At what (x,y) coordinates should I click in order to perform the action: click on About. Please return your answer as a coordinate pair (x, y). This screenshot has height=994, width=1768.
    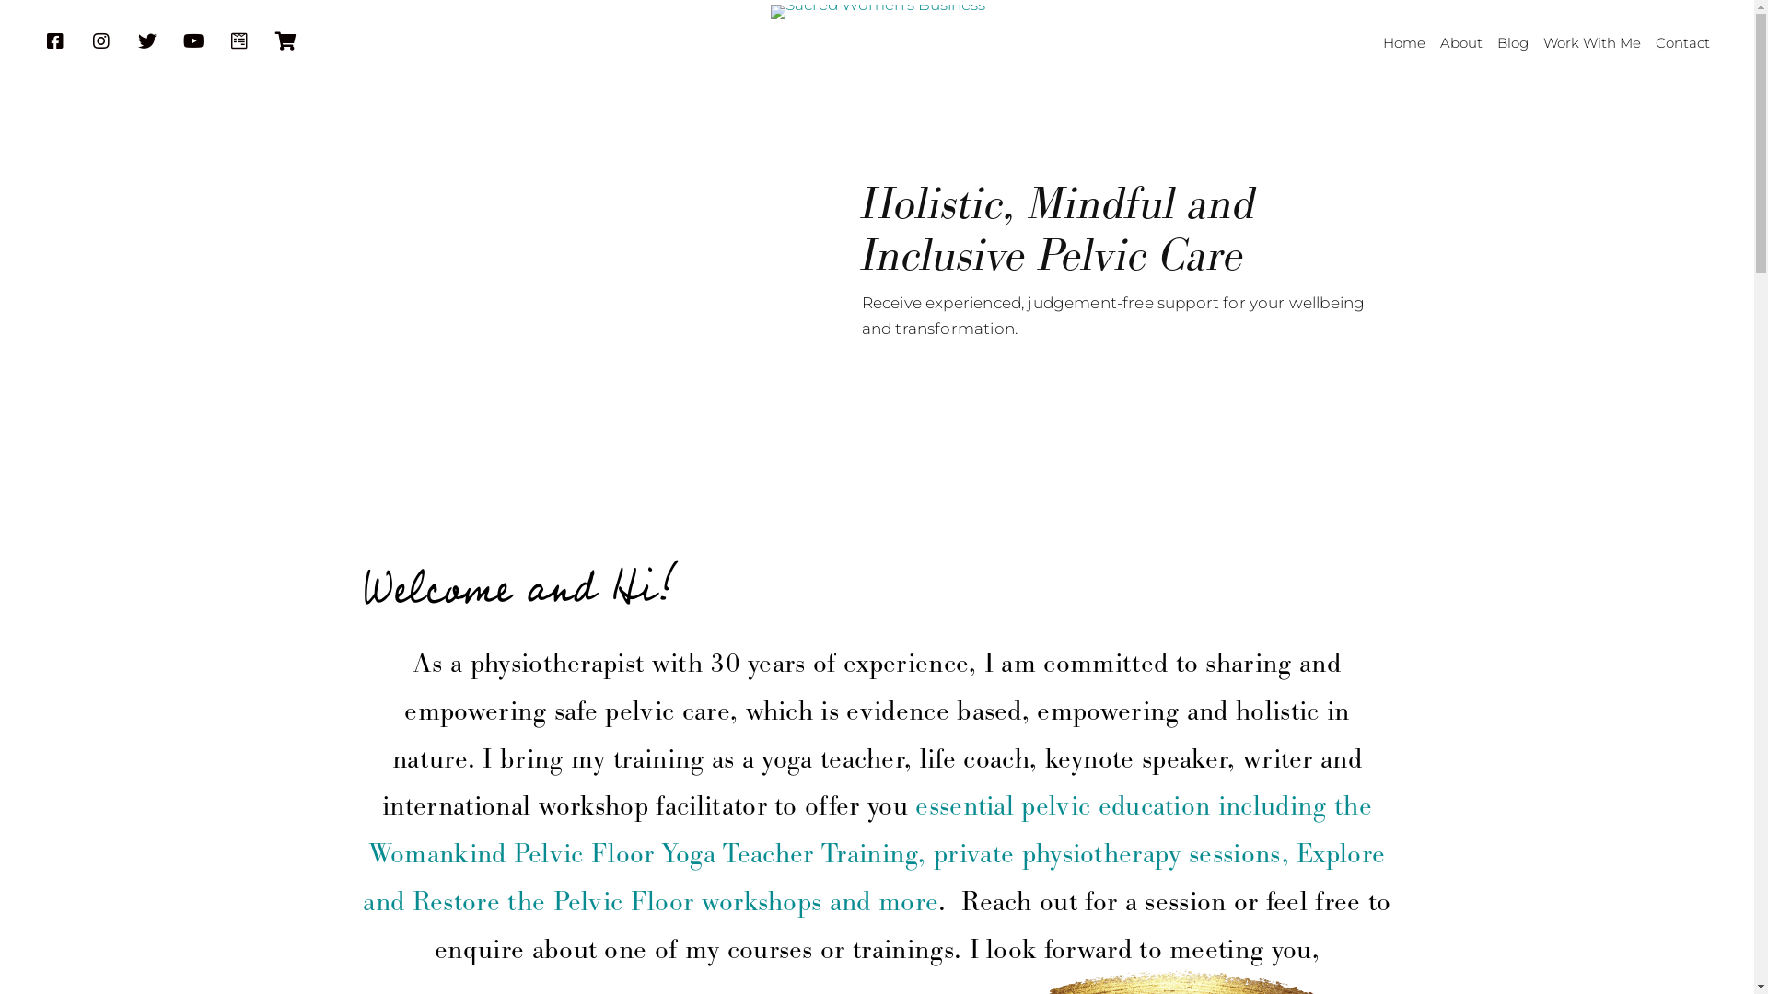
    Looking at the image, I should click on (1461, 44).